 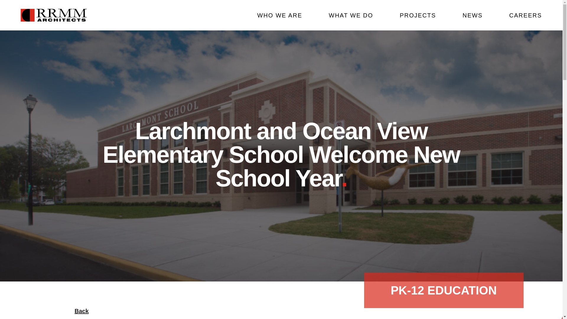 I want to click on CAREERS, so click(x=526, y=15).